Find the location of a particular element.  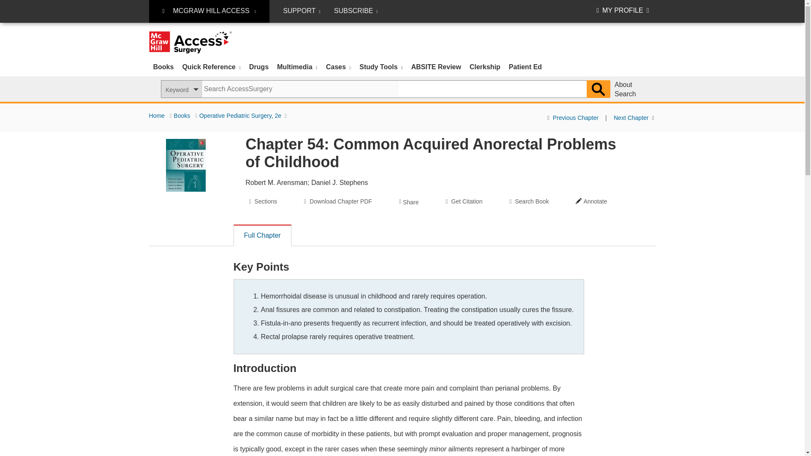

Search is located at coordinates (598, 89).